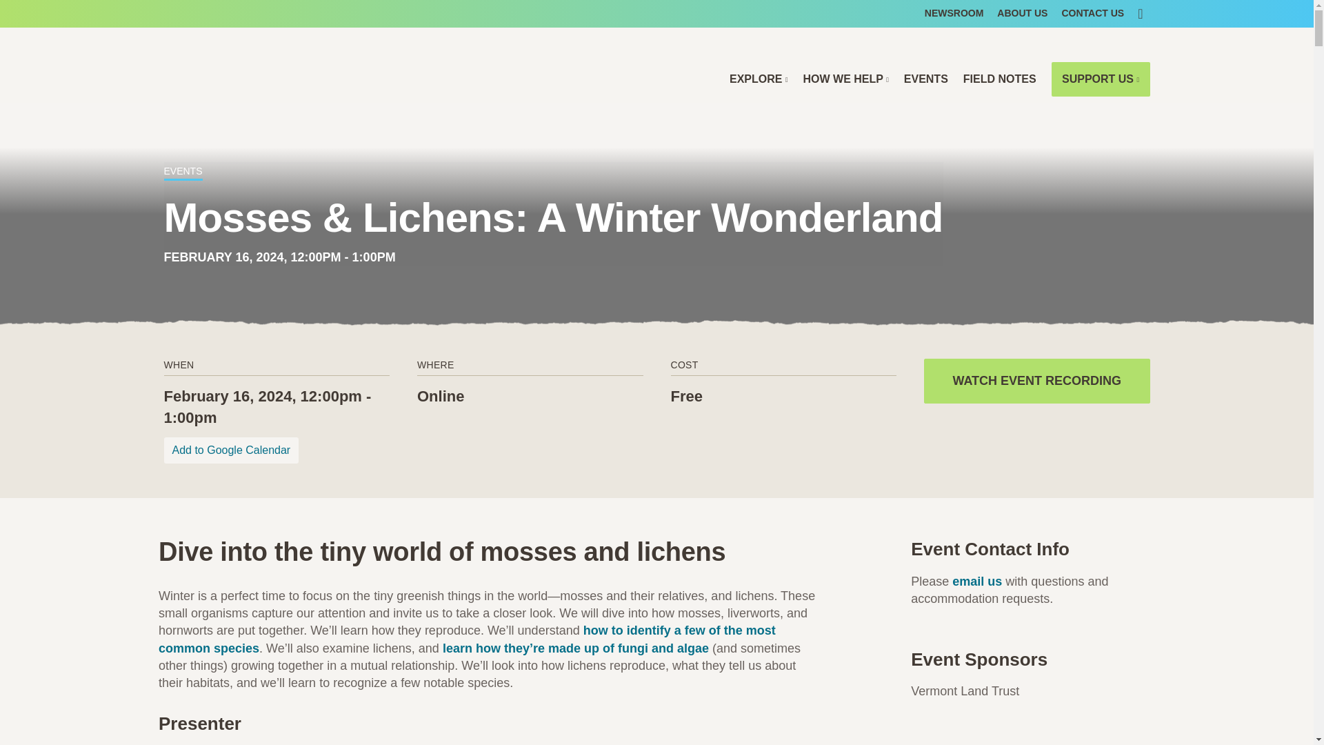 The image size is (1324, 745). What do you see at coordinates (845, 79) in the screenshot?
I see `HOW WE HELP` at bounding box center [845, 79].